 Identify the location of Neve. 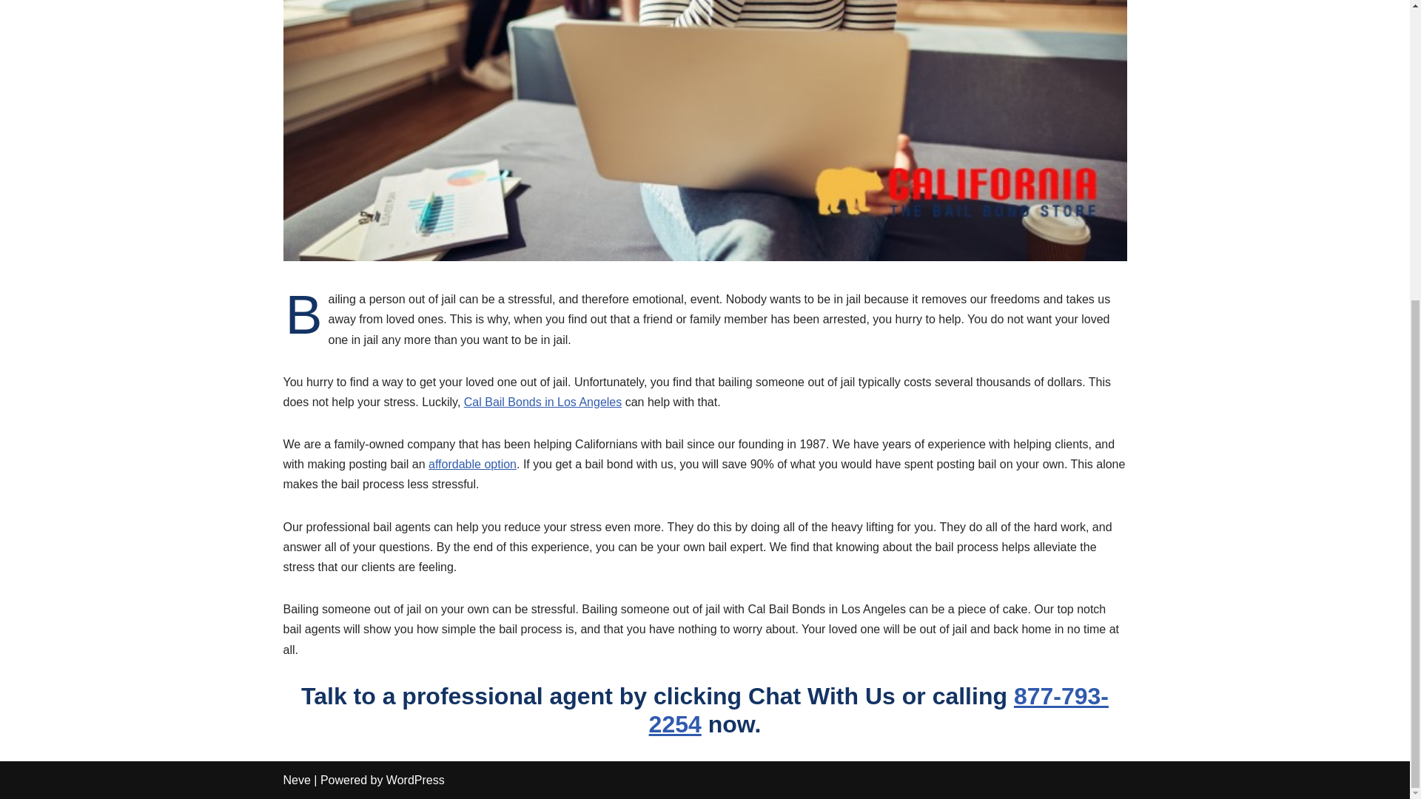
(296, 780).